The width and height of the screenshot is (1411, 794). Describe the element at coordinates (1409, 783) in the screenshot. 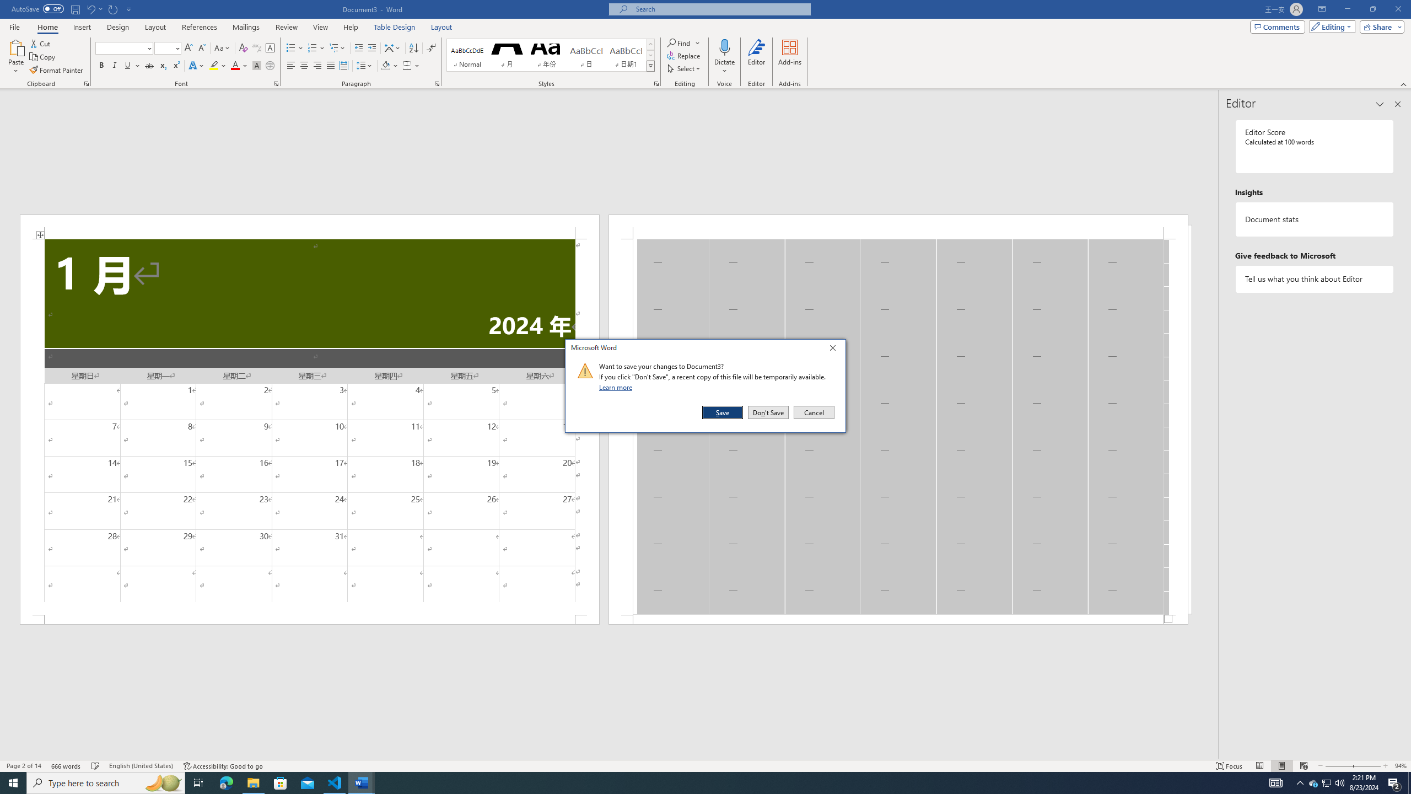

I see `Show desktop` at that location.